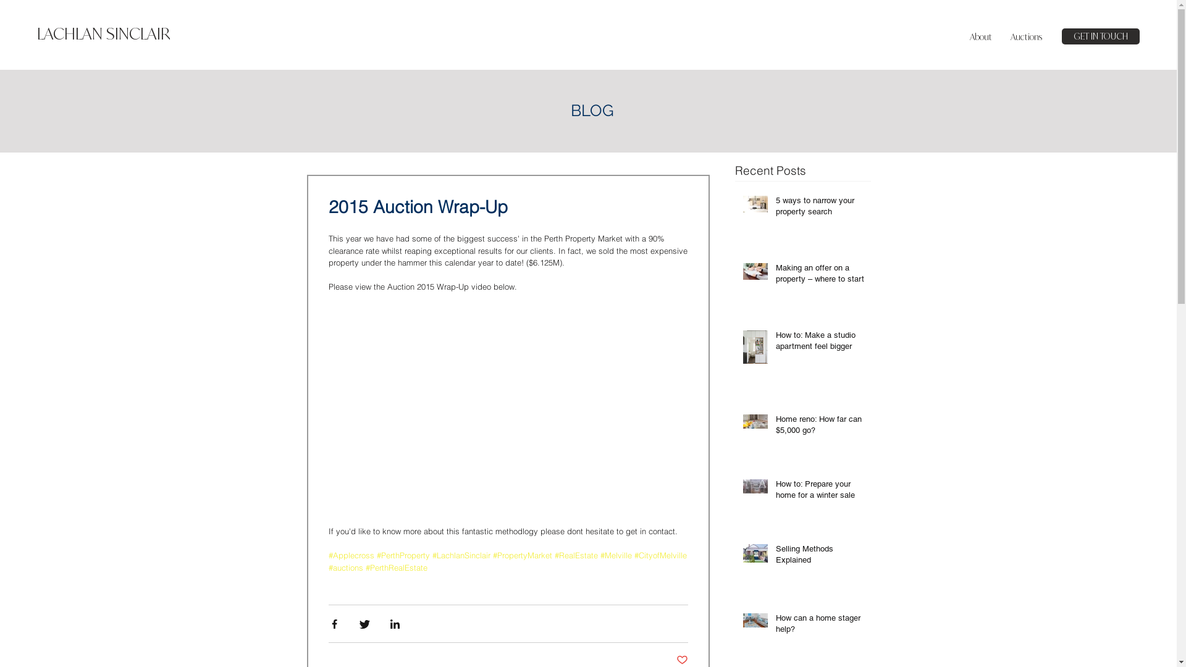  I want to click on #PerthProperty, so click(403, 555).